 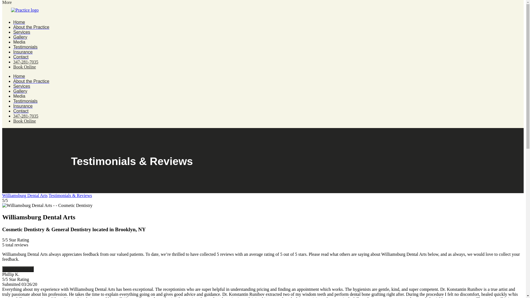 I want to click on Insurance, so click(x=23, y=52).